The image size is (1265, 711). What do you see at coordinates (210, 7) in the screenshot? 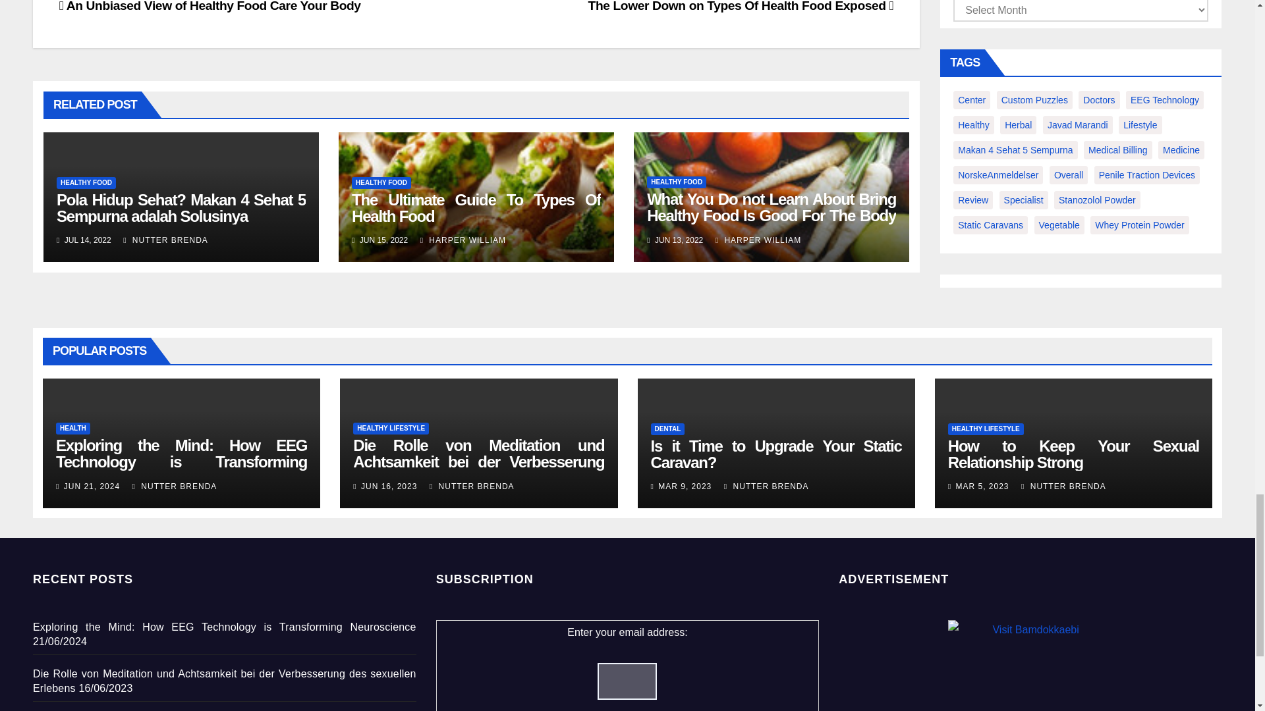
I see `An Unbiased View of Healthy Food Care Your Body` at bounding box center [210, 7].